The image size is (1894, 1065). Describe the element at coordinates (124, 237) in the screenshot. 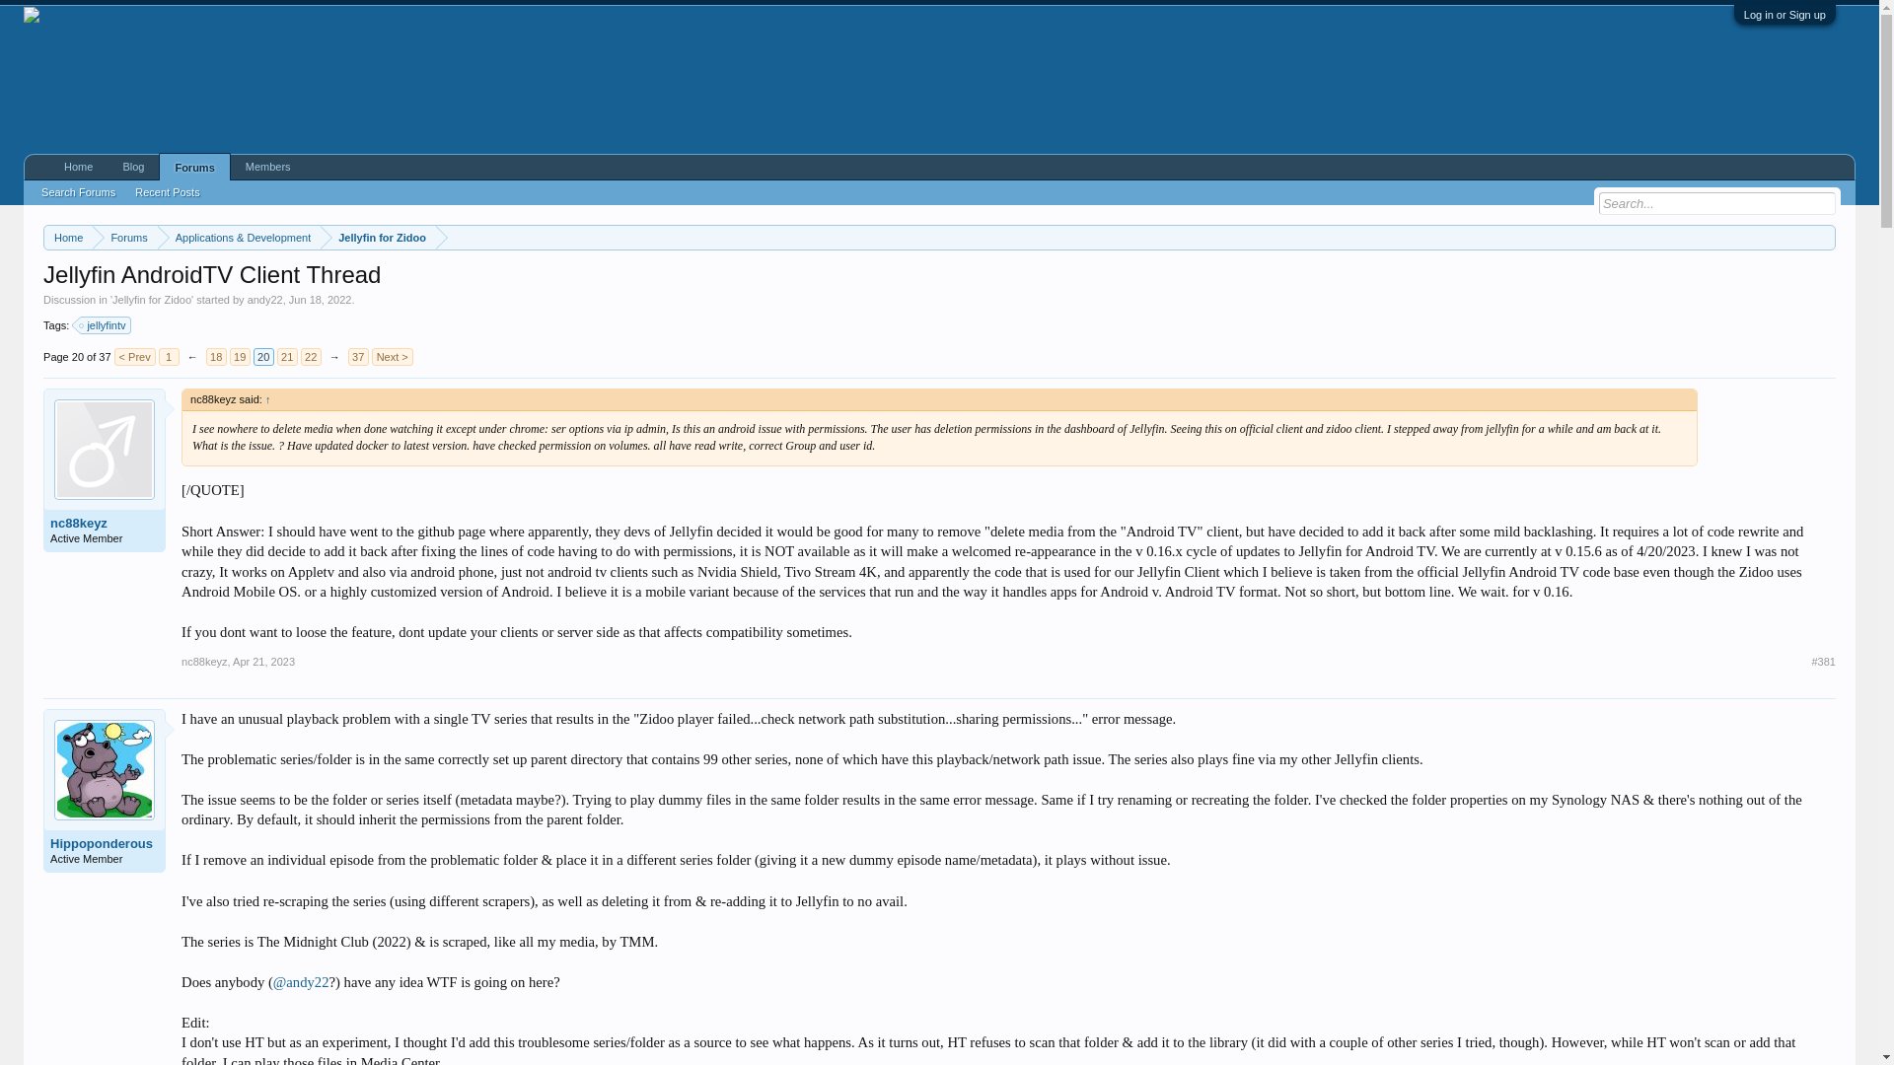

I see `Forums` at that location.